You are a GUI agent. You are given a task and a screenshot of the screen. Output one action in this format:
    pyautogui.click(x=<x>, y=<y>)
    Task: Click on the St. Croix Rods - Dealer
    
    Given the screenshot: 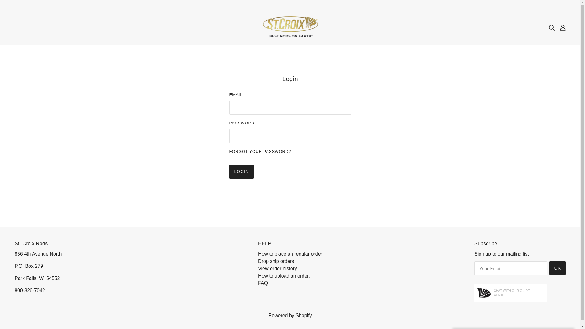 What is the action you would take?
    pyautogui.click(x=290, y=27)
    